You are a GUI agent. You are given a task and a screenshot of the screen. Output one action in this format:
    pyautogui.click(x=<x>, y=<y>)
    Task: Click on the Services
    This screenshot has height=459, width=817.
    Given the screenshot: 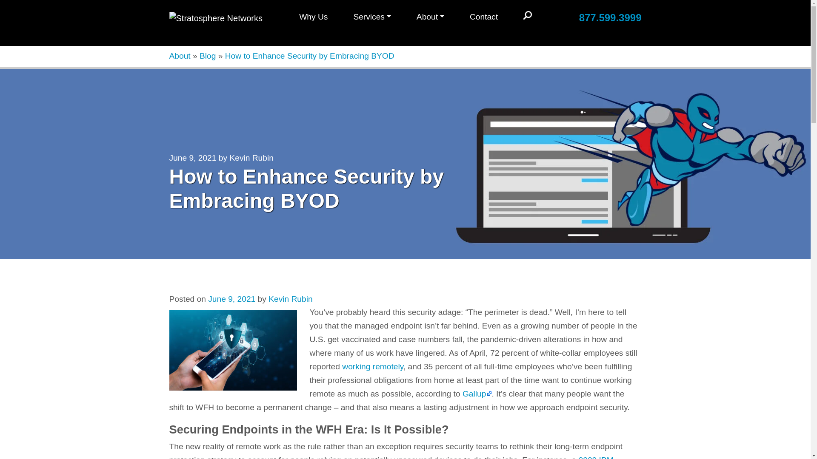 What is the action you would take?
    pyautogui.click(x=372, y=18)
    